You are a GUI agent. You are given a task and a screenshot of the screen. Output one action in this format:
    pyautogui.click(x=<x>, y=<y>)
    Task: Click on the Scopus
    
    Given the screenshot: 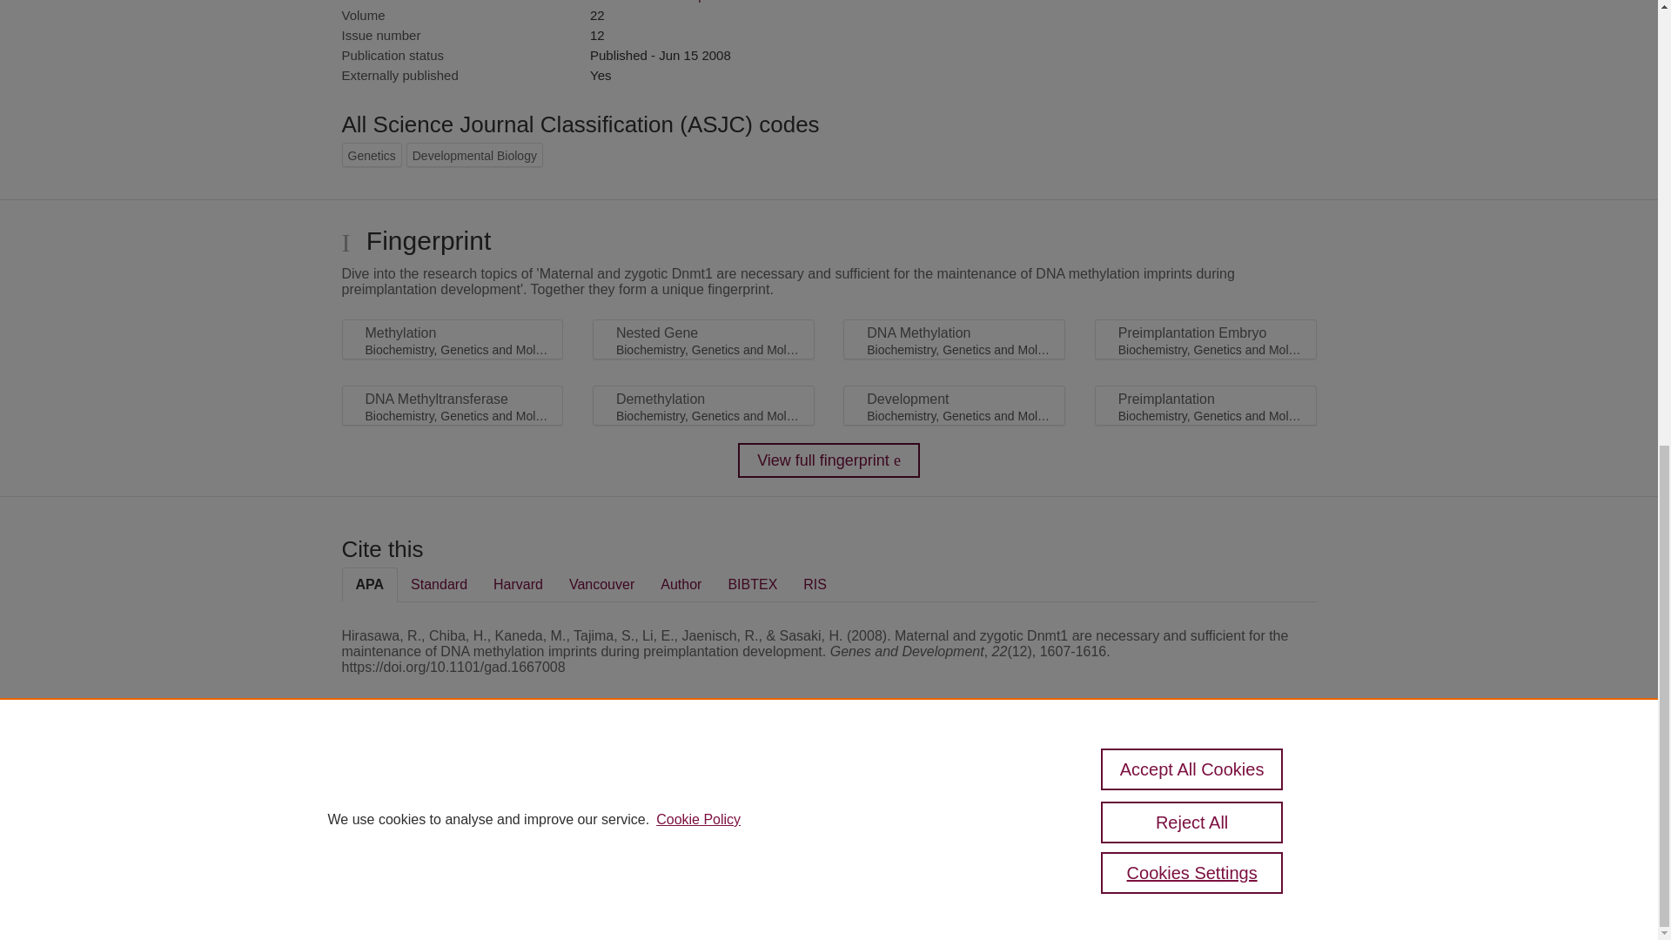 What is the action you would take?
    pyautogui.click(x=453, y=789)
    